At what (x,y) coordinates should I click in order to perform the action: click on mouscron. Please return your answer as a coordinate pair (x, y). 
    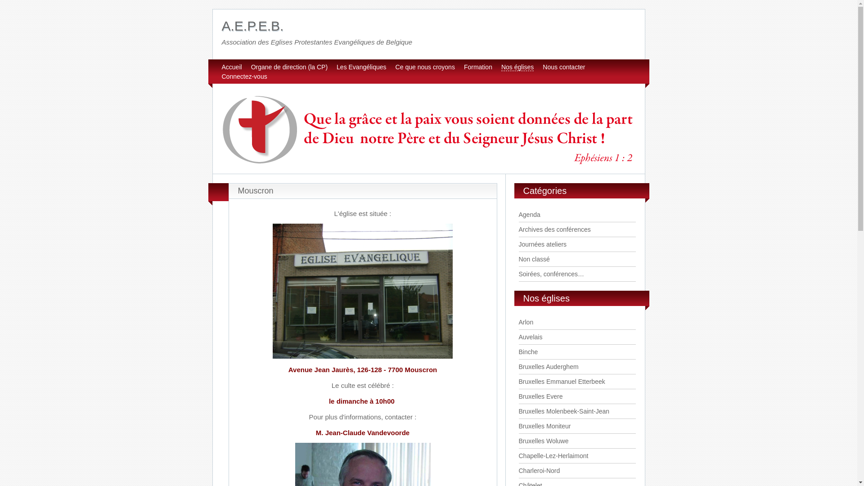
    Looking at the image, I should click on (363, 291).